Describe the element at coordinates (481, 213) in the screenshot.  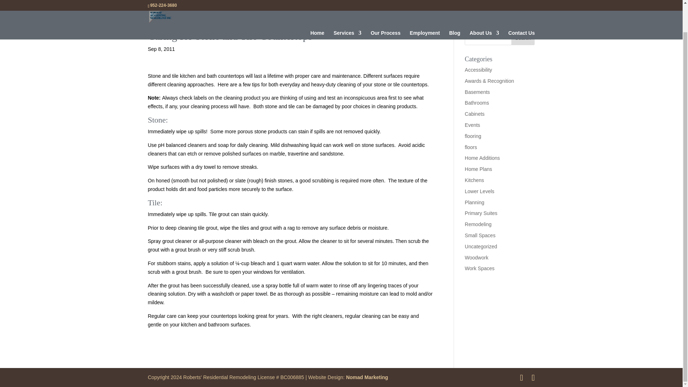
I see `Primary Suites` at that location.